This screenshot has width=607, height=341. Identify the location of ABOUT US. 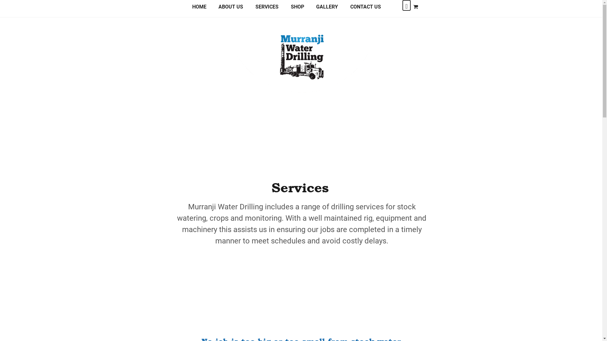
(231, 9).